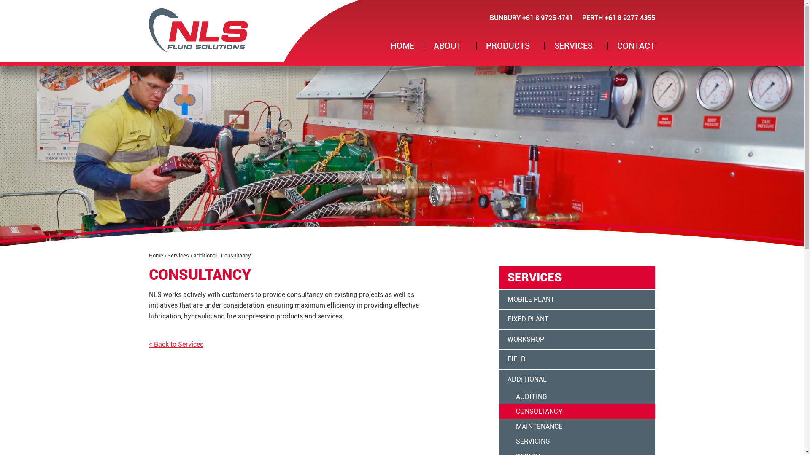 This screenshot has height=455, width=810. Describe the element at coordinates (577, 380) in the screenshot. I see `ADDITIONAL` at that location.